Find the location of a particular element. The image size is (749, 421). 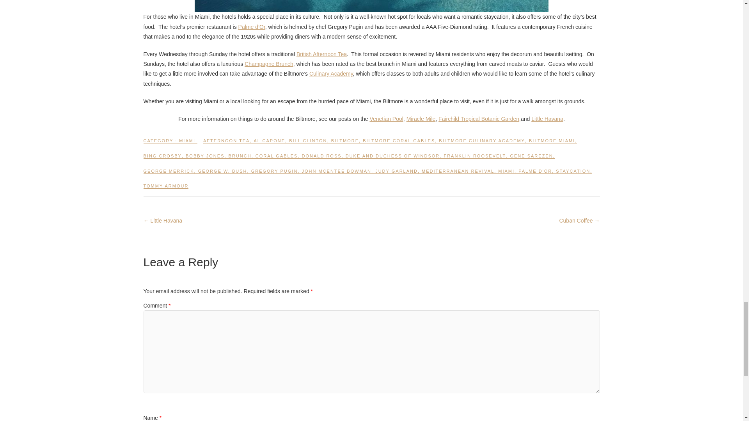

BILL CLINTON is located at coordinates (308, 144).